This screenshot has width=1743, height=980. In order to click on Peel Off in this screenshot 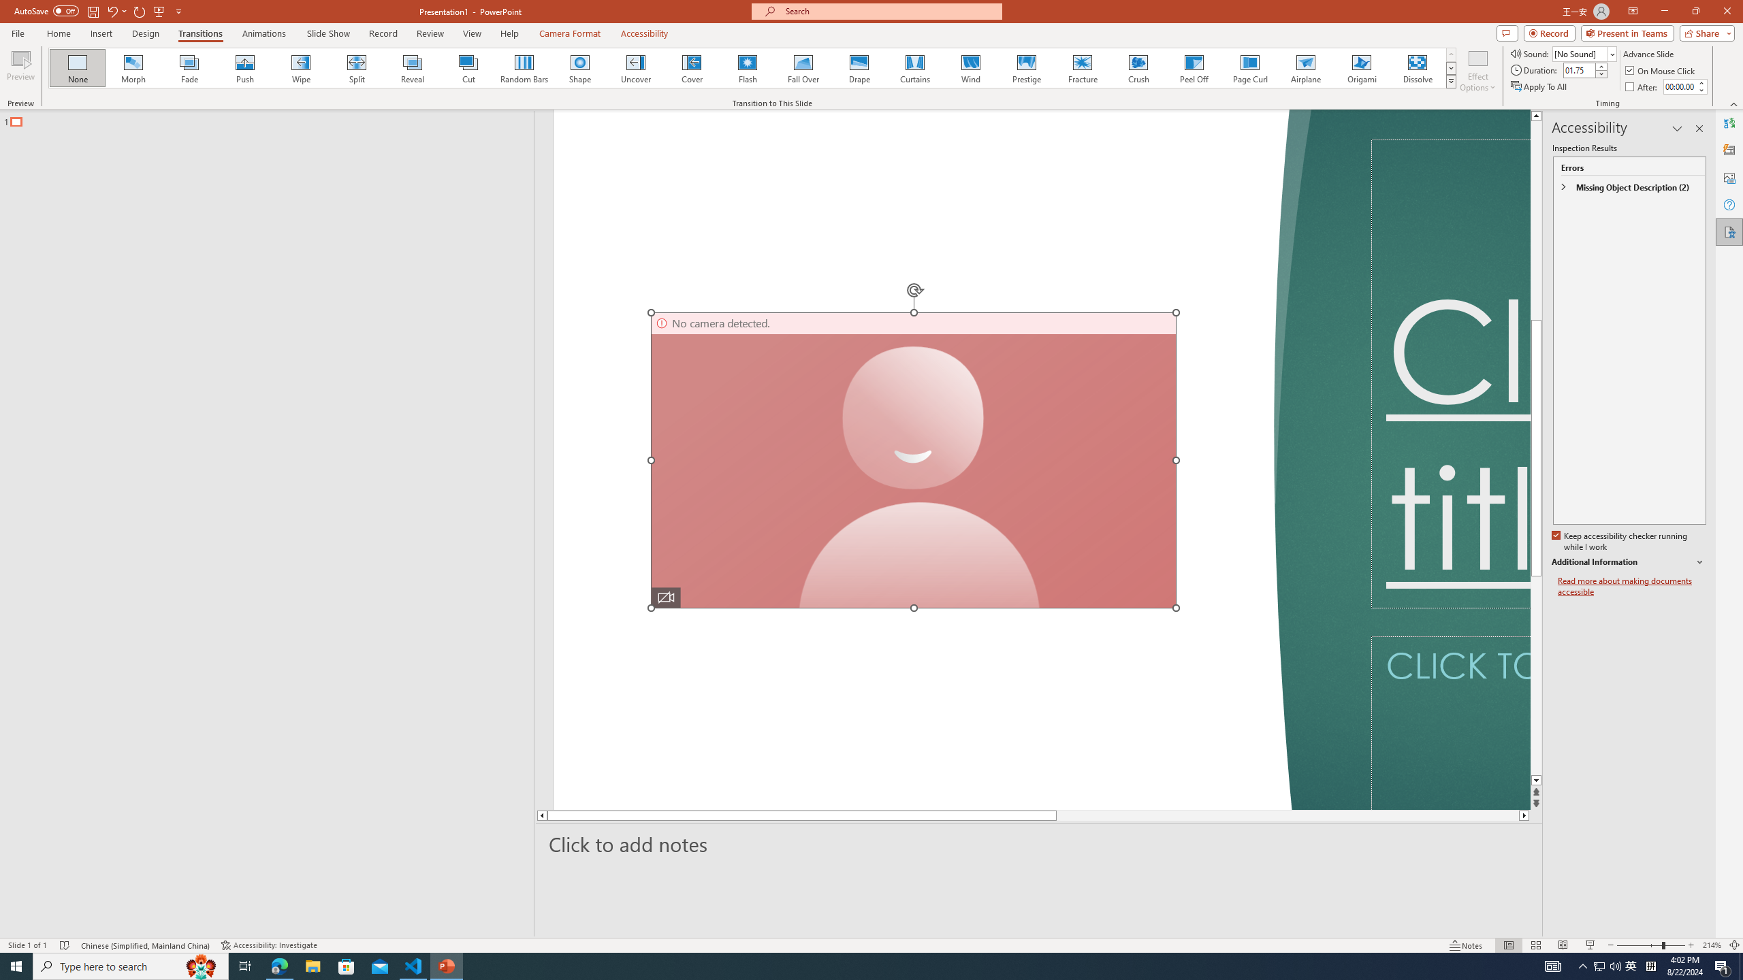, I will do `click(1194, 68)`.